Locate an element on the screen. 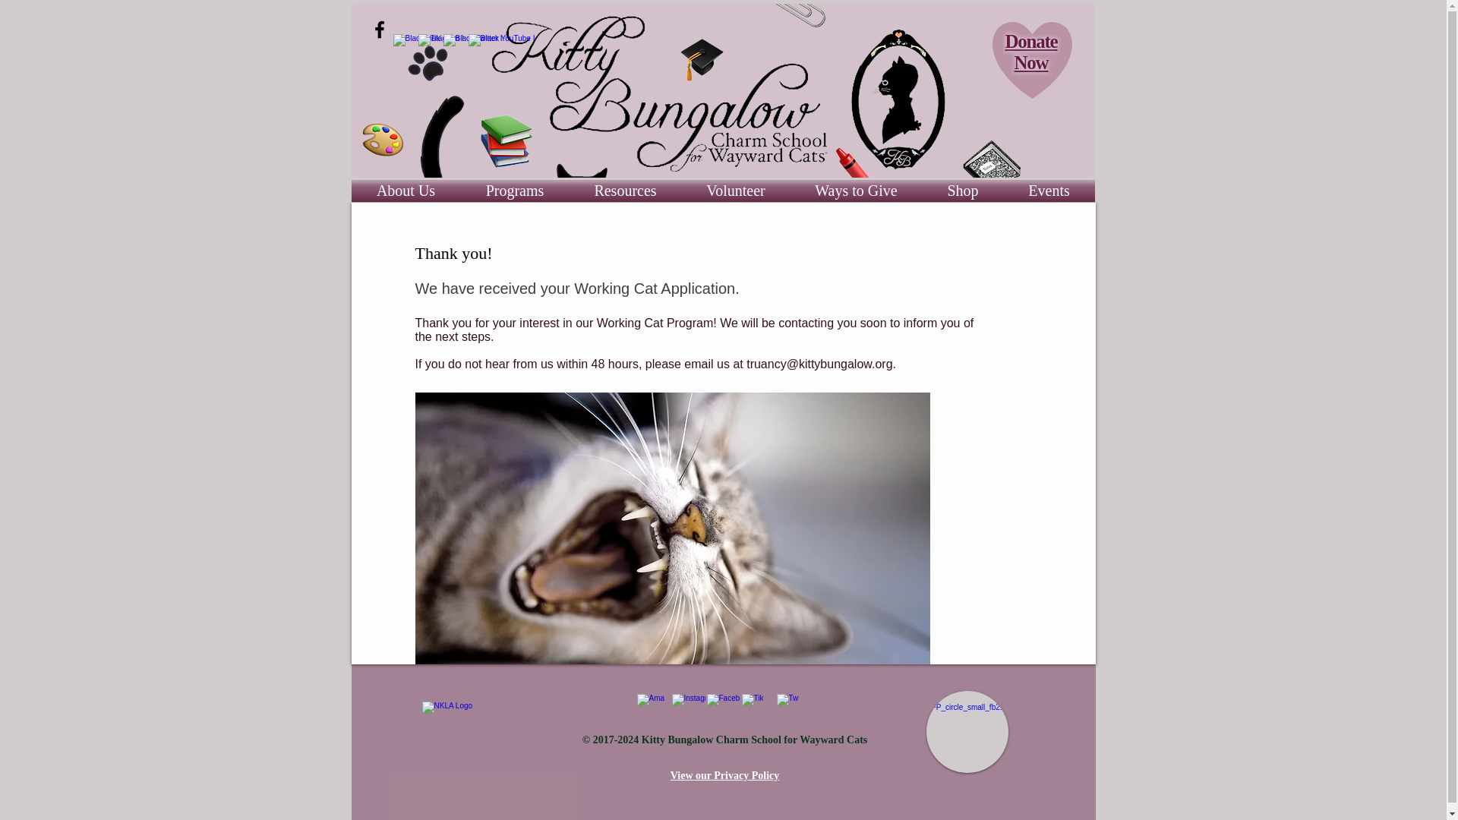 Image resolution: width=1458 pixels, height=820 pixels. Donate Now is located at coordinates (1031, 52).